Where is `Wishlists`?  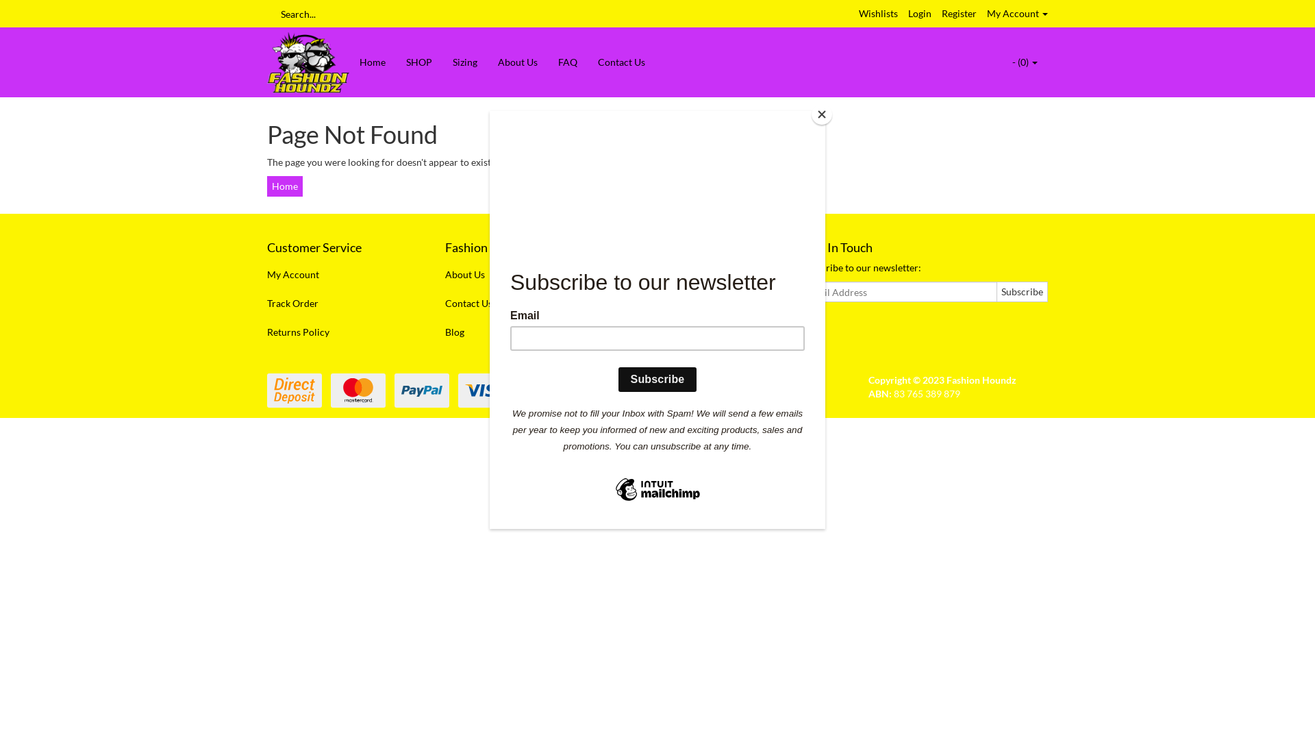
Wishlists is located at coordinates (878, 14).